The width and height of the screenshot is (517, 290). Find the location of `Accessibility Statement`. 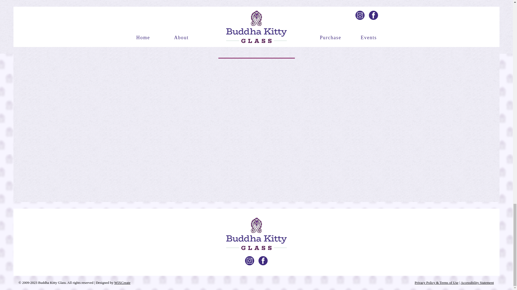

Accessibility Statement is located at coordinates (477, 282).